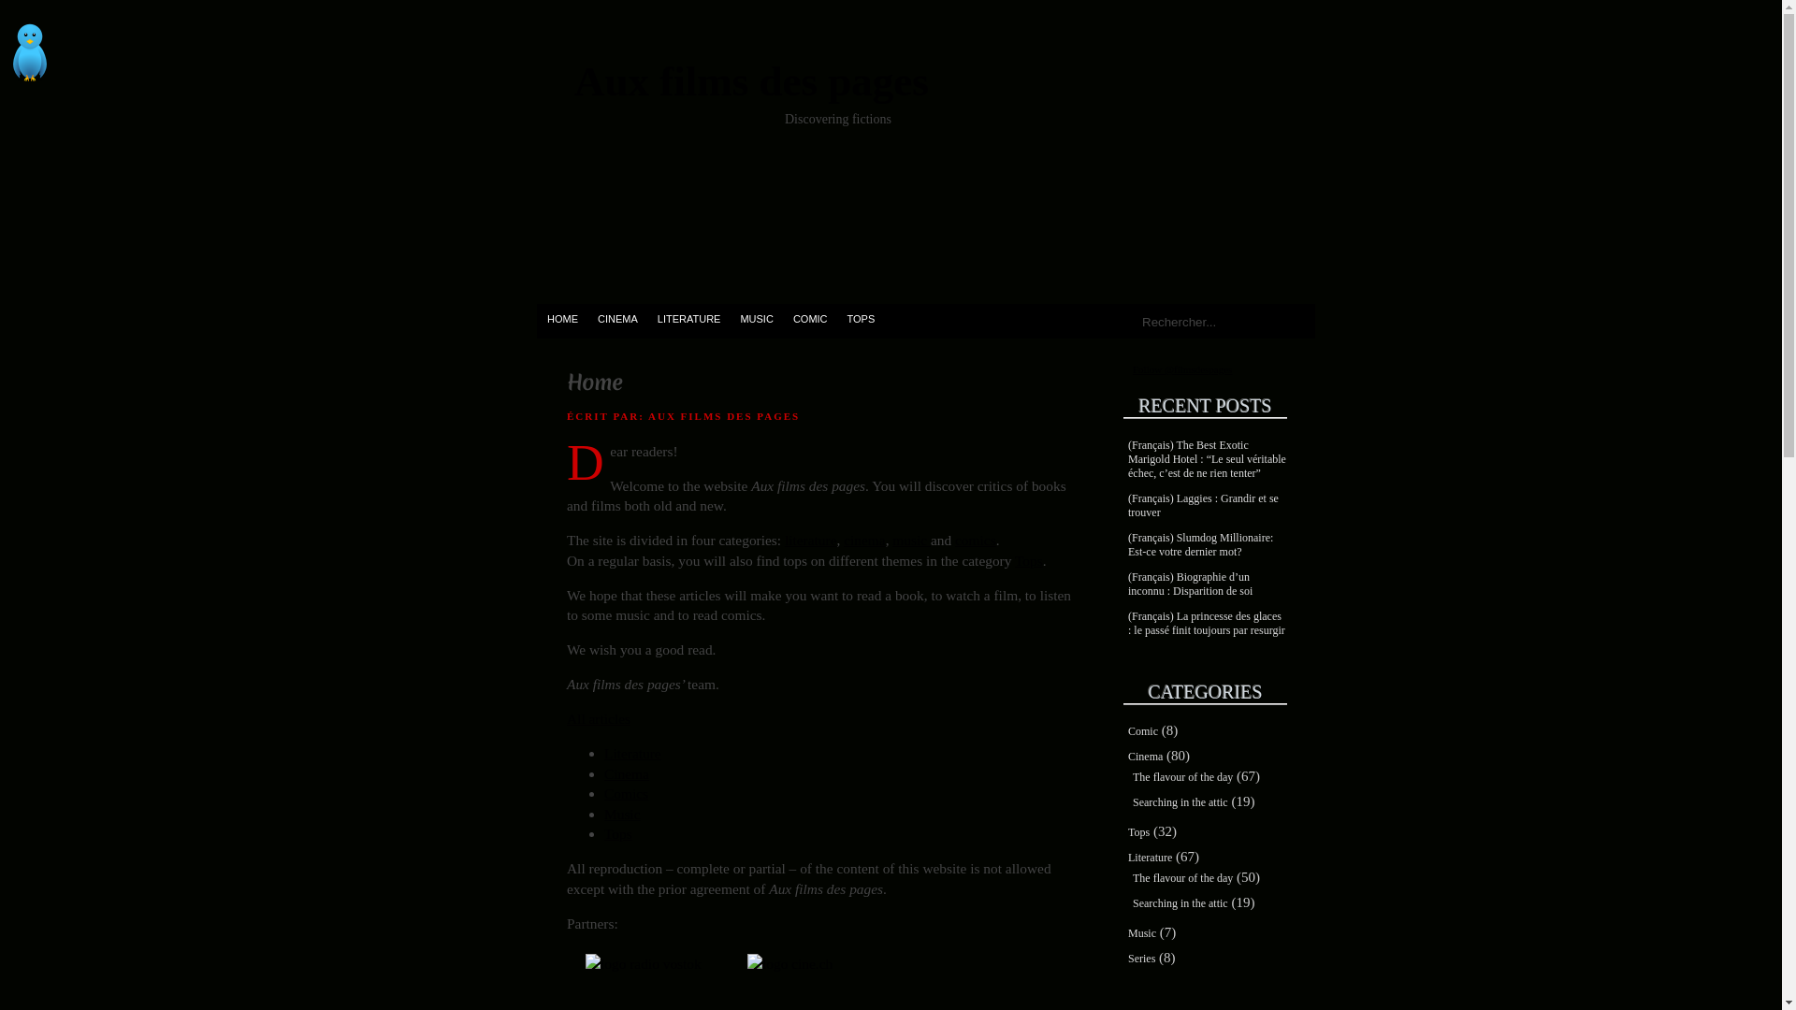 The height and width of the screenshot is (1010, 1796). Describe the element at coordinates (810, 318) in the screenshot. I see `COMIC` at that location.